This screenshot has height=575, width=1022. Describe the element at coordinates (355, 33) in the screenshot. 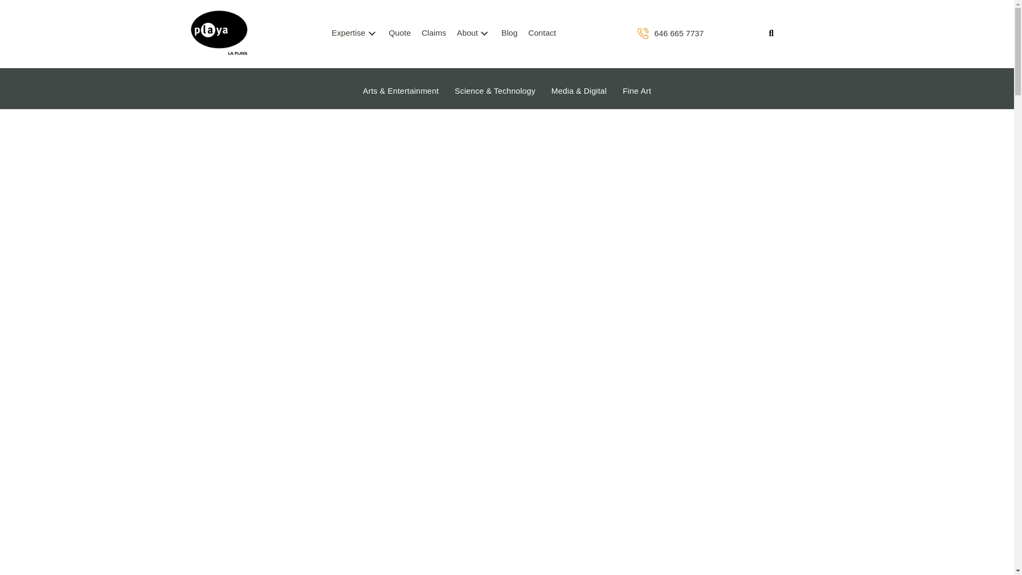

I see `Expertise` at that location.